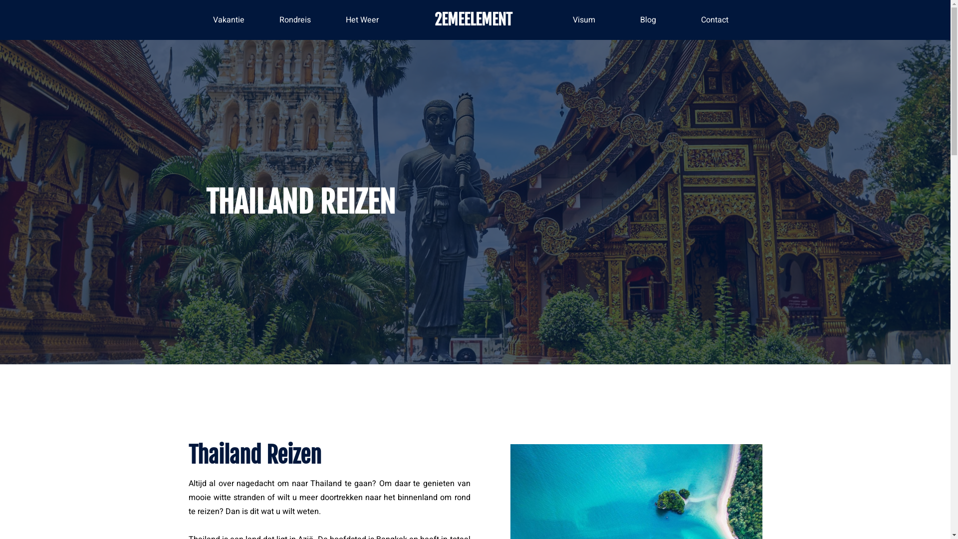 The image size is (958, 539). Describe the element at coordinates (715, 20) in the screenshot. I see `Contact` at that location.